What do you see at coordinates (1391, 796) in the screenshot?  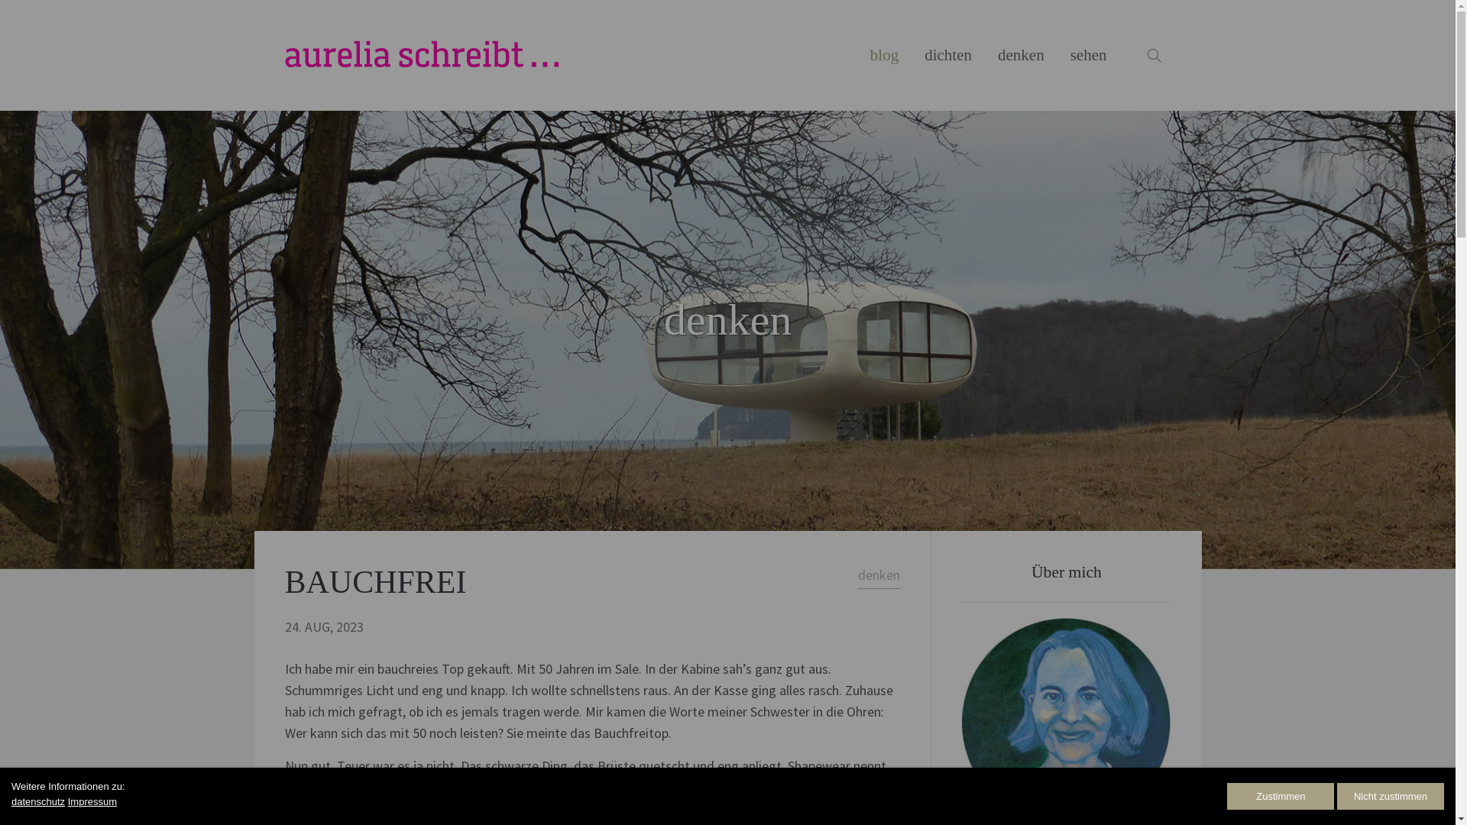 I see `Nicht zustimmen` at bounding box center [1391, 796].